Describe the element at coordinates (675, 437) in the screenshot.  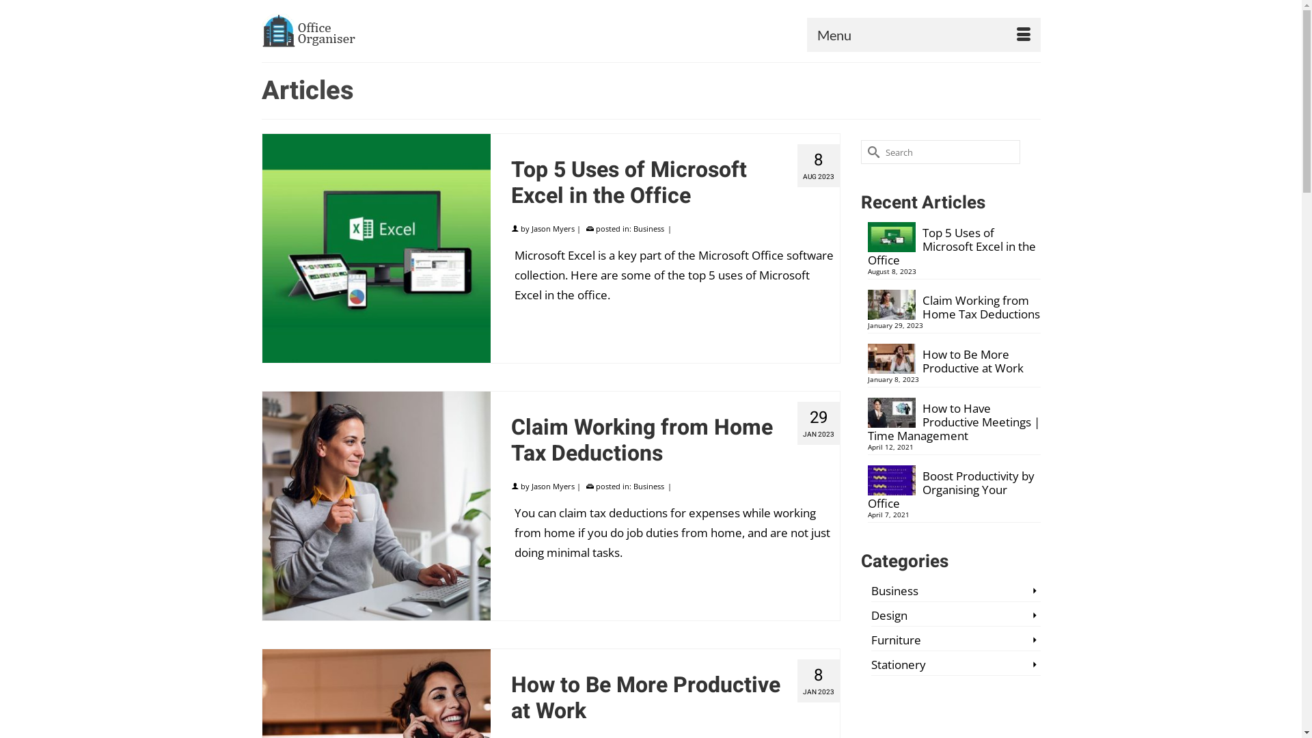
I see `Claim Working from Home Tax Deductions` at that location.